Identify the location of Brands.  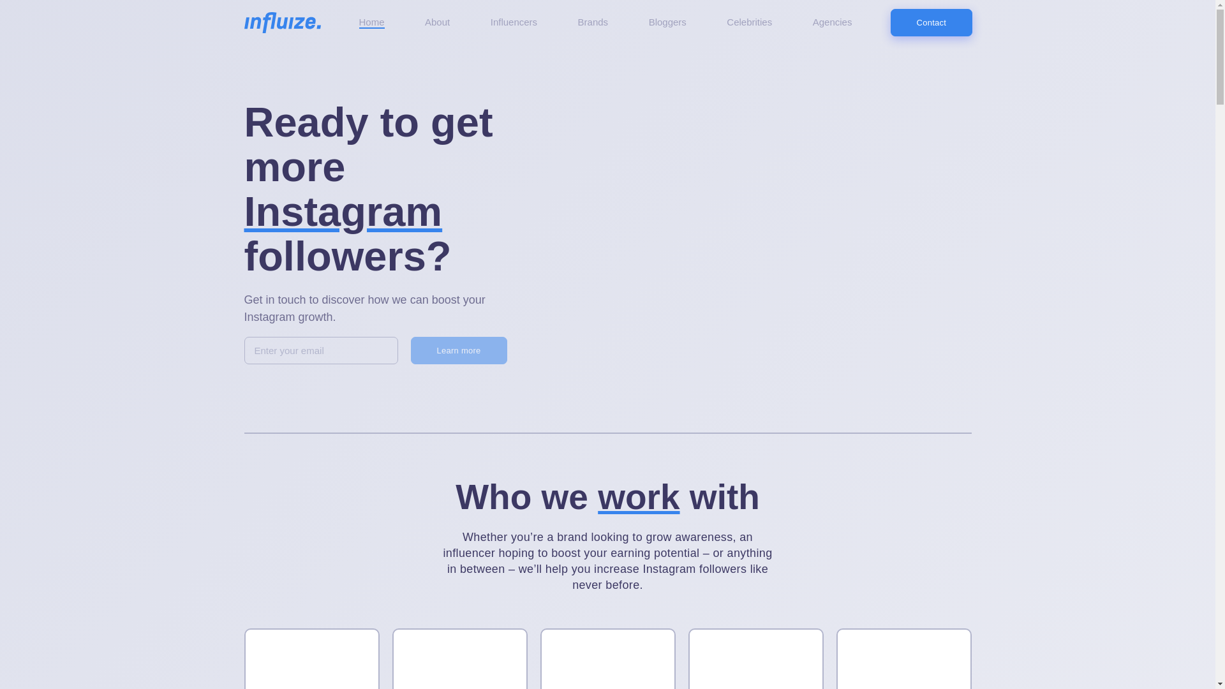
(459, 658).